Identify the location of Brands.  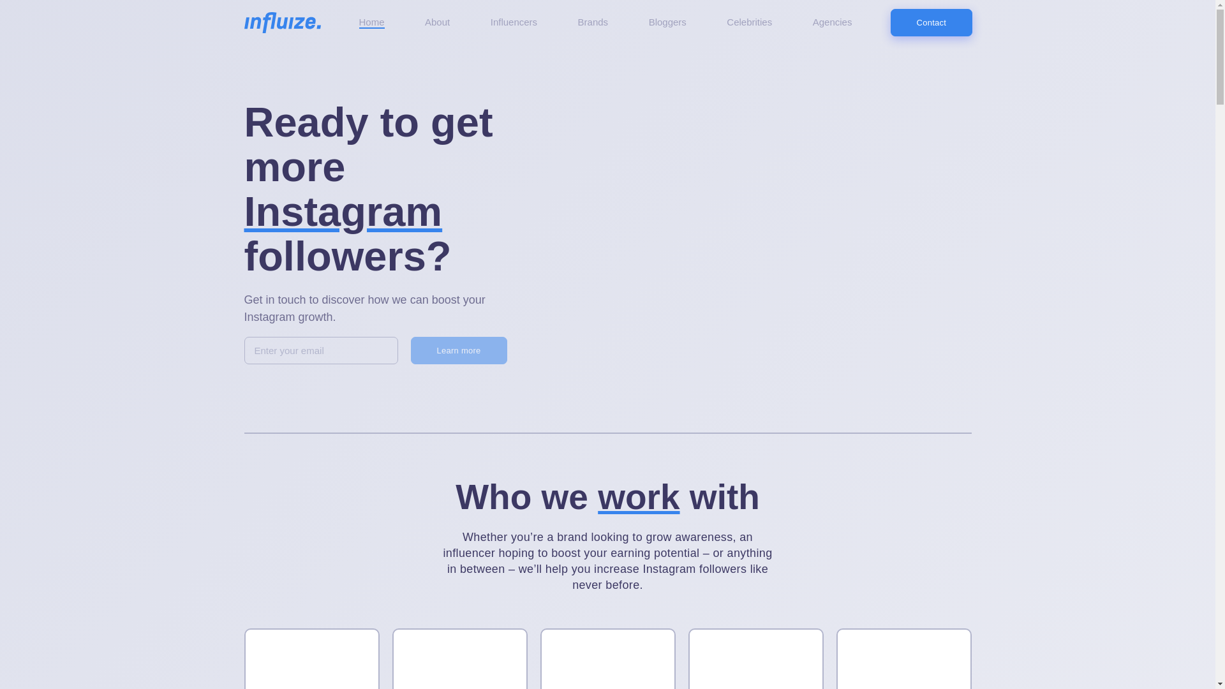
(459, 658).